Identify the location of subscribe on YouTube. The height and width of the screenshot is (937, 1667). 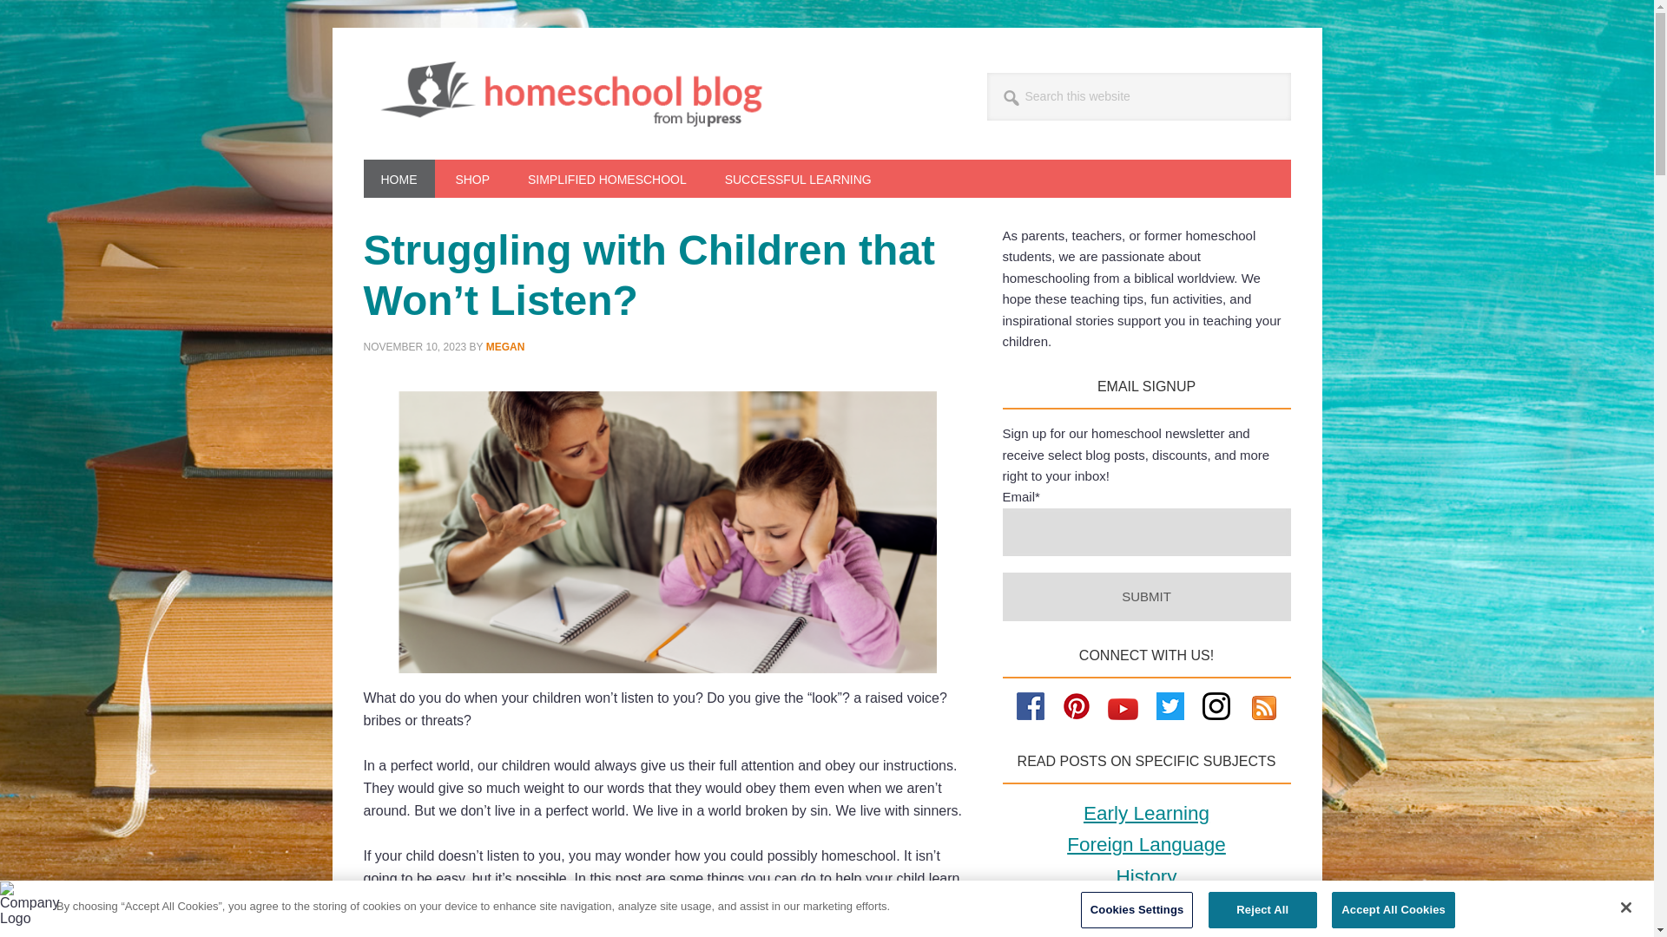
(1123, 715).